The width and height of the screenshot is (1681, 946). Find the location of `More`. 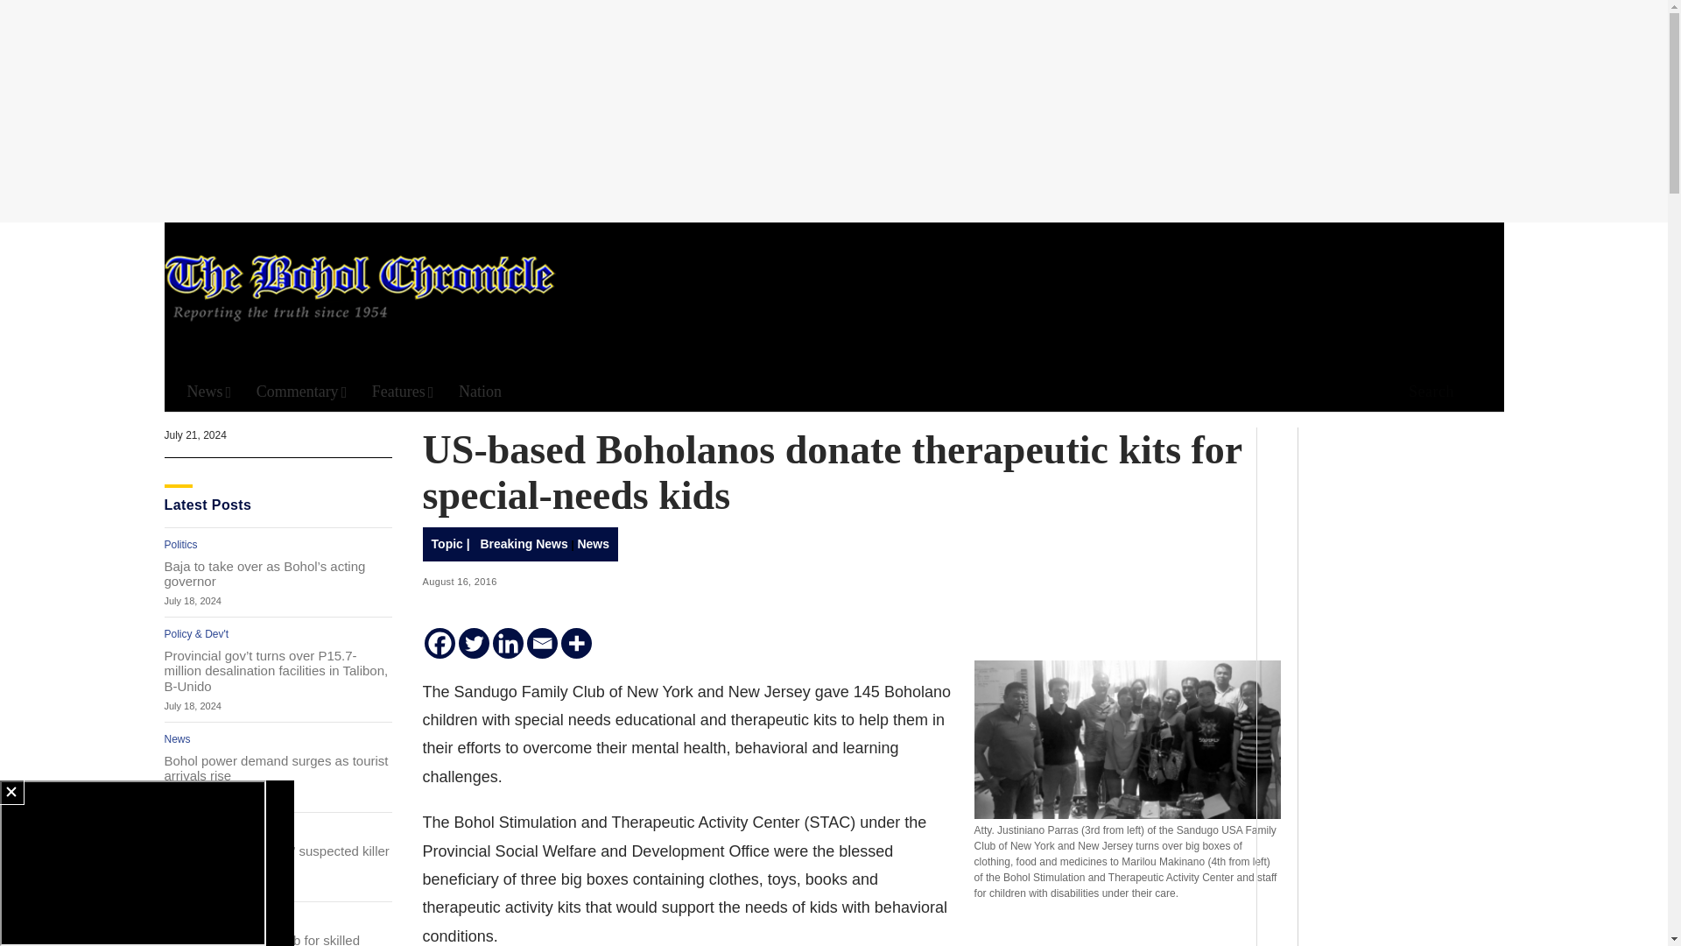

More is located at coordinates (576, 643).